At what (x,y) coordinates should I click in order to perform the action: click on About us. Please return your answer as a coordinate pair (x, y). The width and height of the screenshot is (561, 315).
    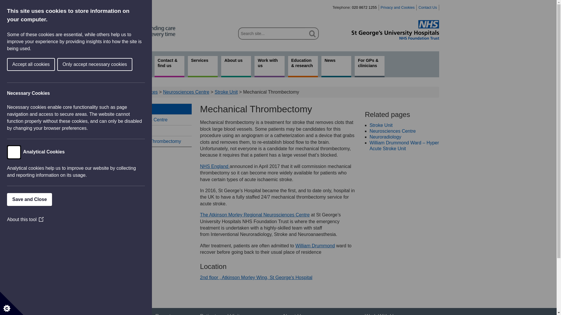
    Looking at the image, I should click on (236, 66).